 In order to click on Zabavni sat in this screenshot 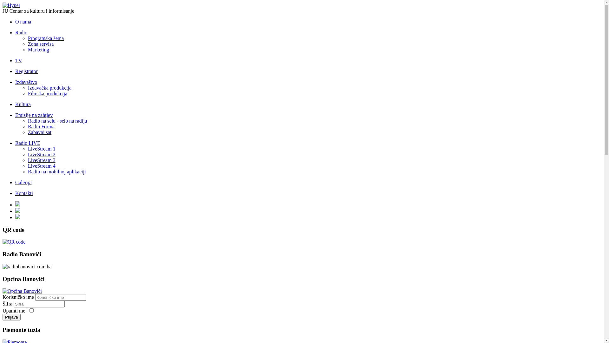, I will do `click(40, 132)`.